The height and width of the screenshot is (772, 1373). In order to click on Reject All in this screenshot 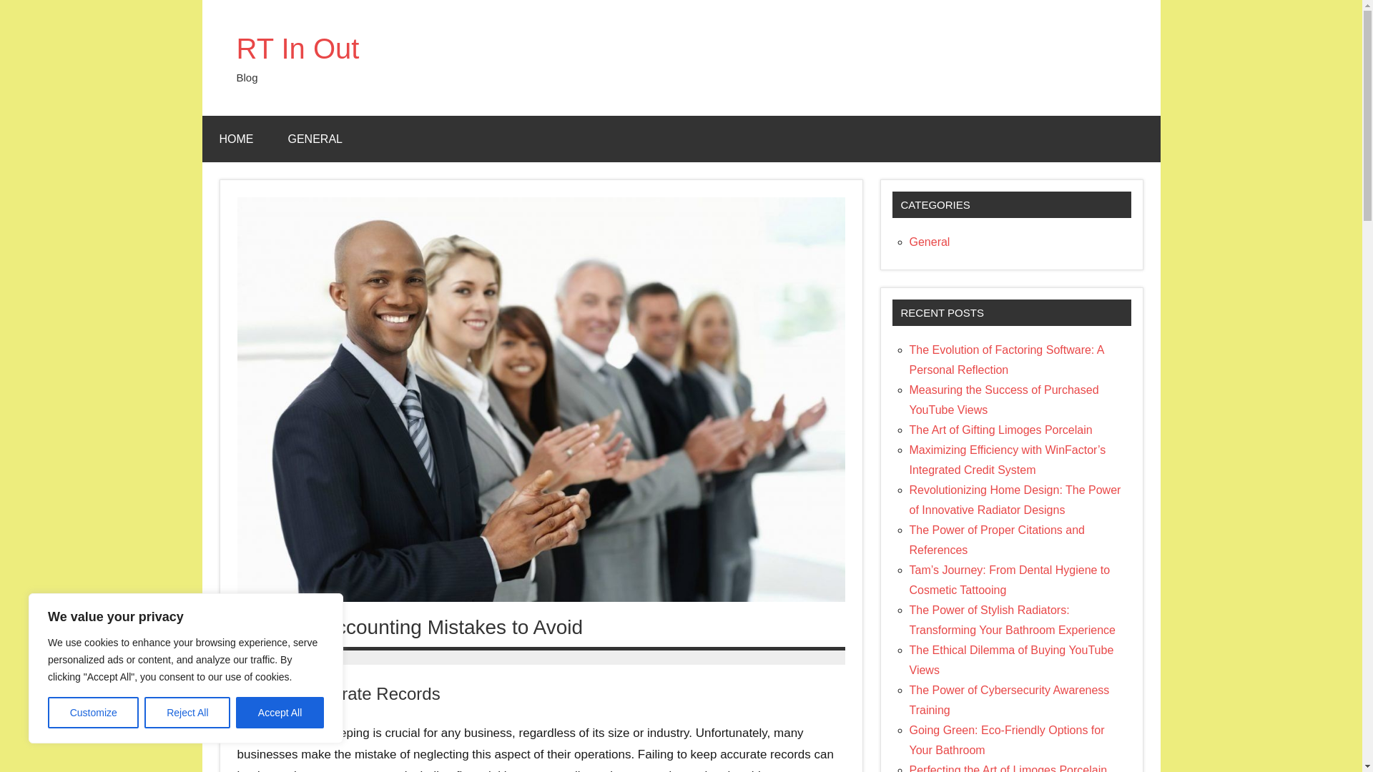, I will do `click(187, 713)`.